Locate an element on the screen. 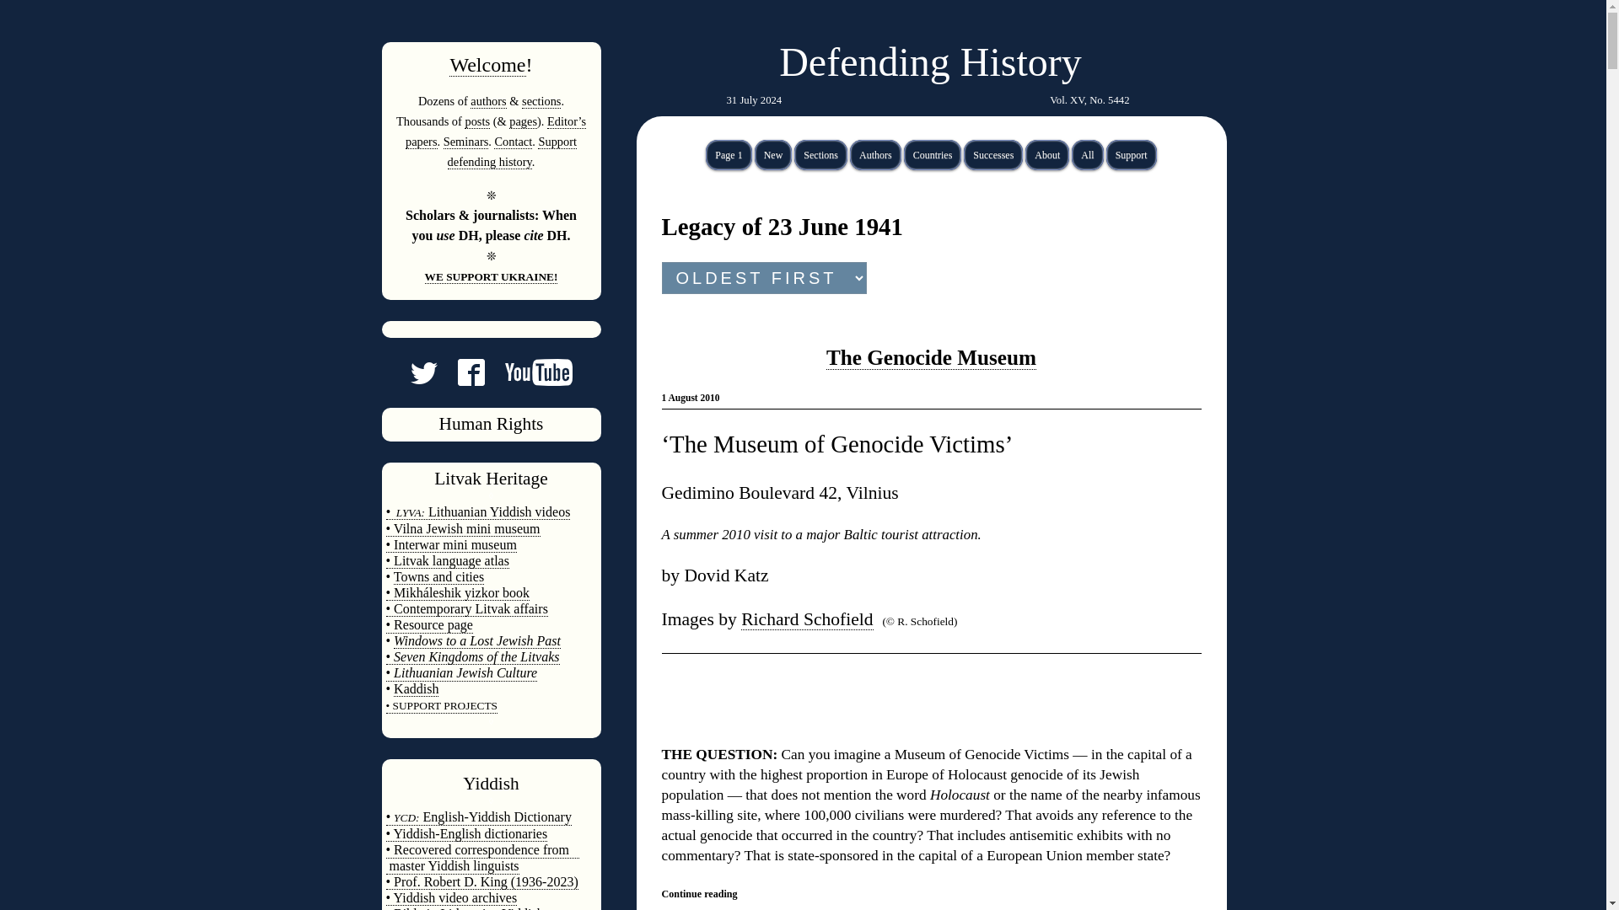 The width and height of the screenshot is (1619, 910). Permalink to The Genocide Museum is located at coordinates (931, 357).